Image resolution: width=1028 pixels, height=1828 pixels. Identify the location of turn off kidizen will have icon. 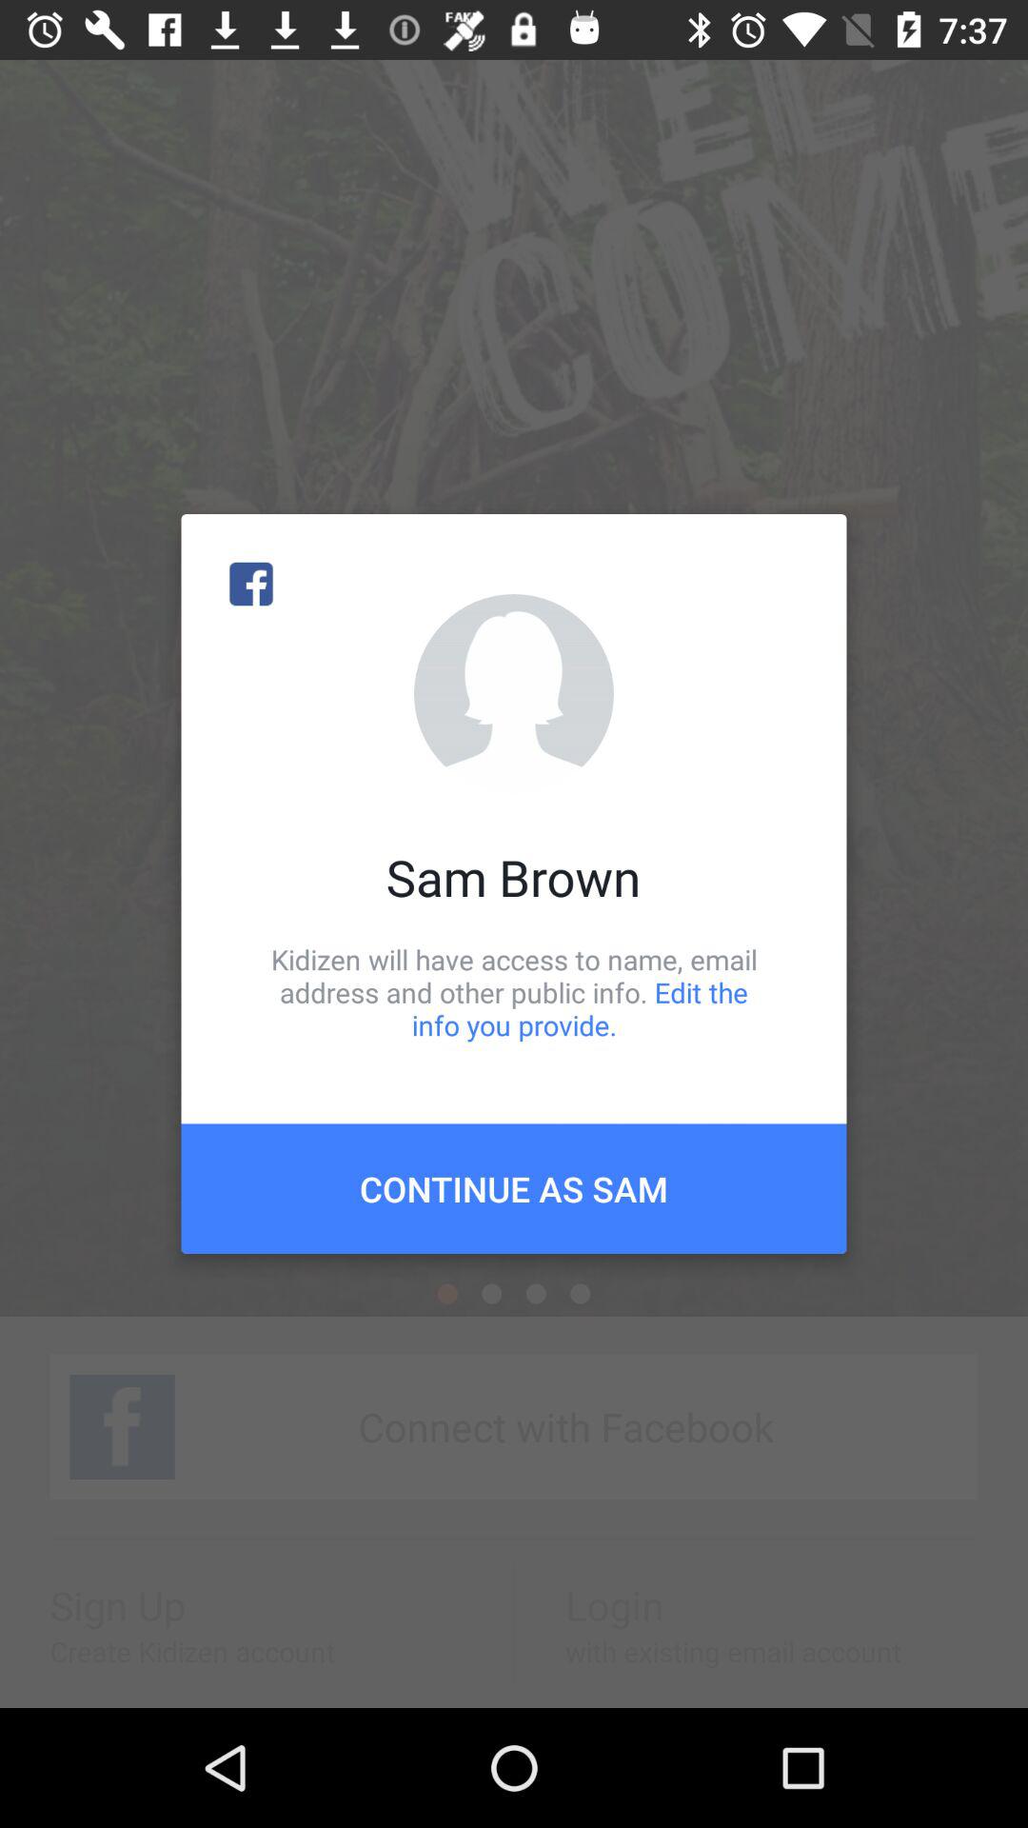
(514, 992).